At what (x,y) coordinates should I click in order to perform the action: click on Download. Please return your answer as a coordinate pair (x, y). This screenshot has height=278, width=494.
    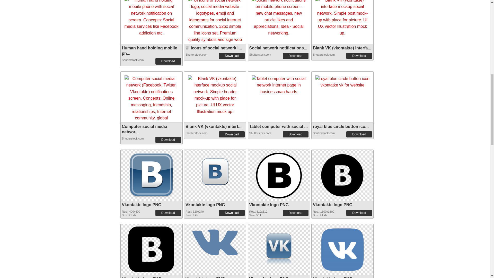
    Looking at the image, I should click on (168, 61).